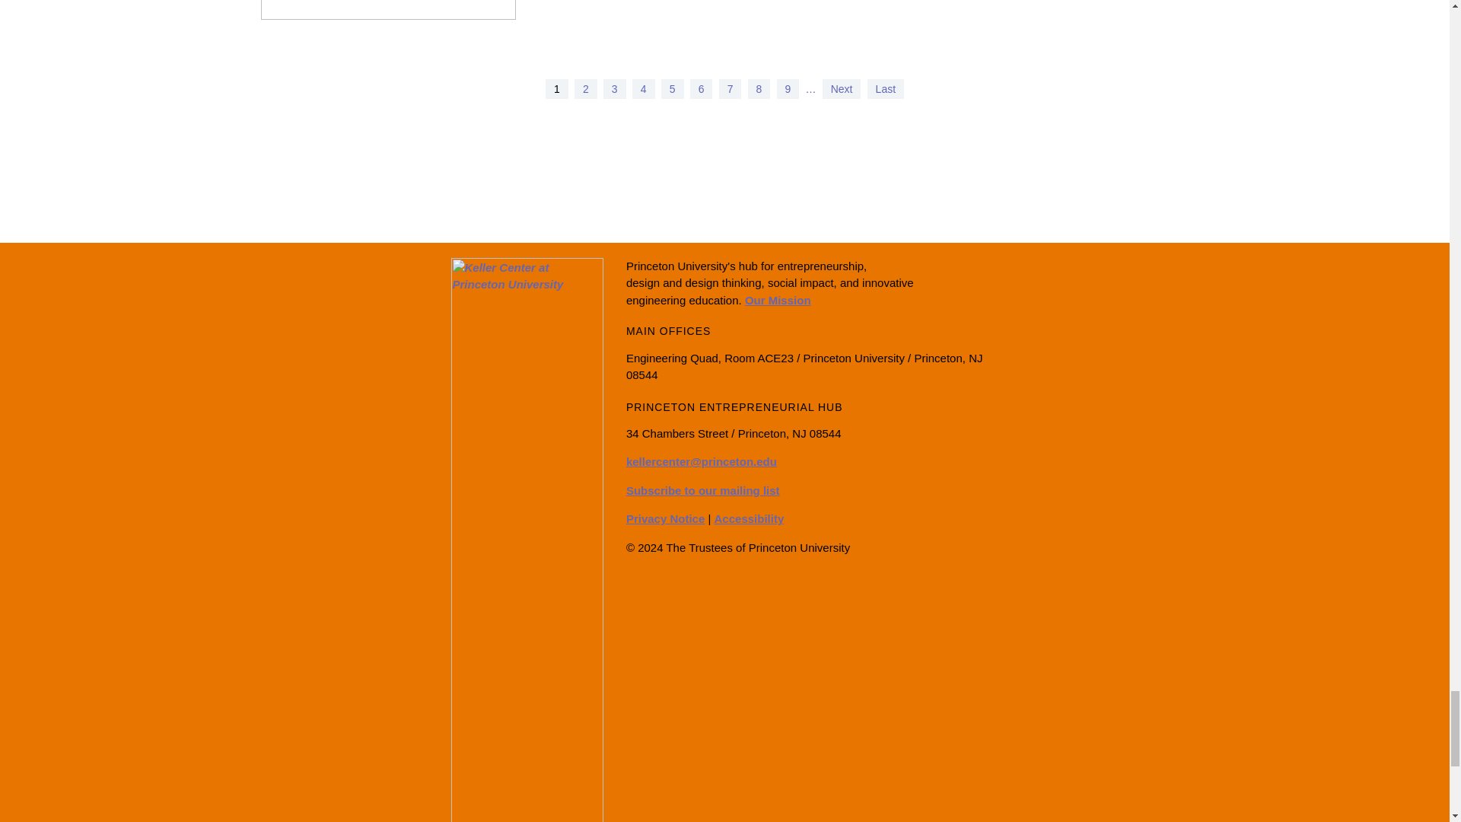  Describe the element at coordinates (556, 88) in the screenshot. I see `Current page` at that location.